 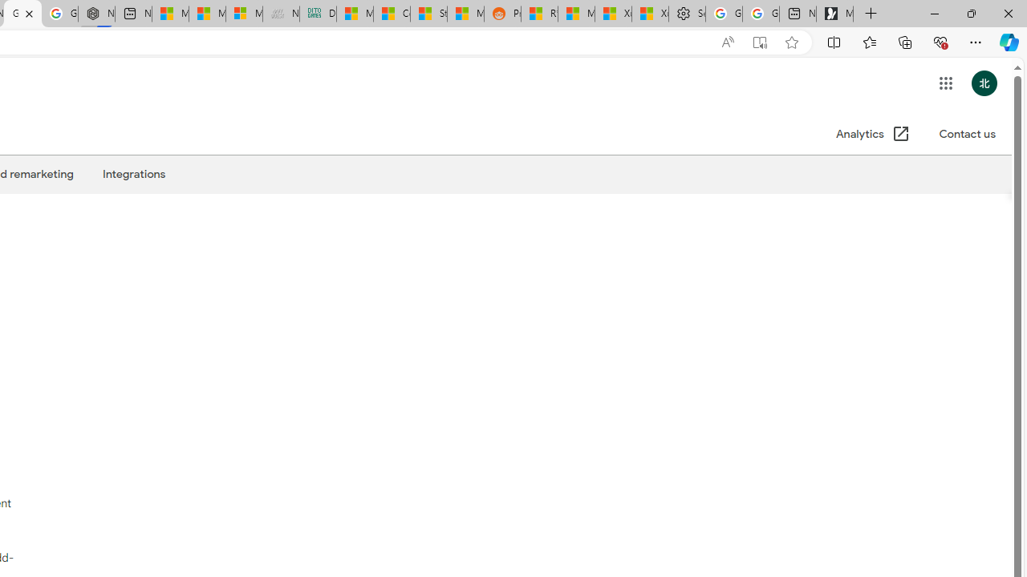 What do you see at coordinates (355, 14) in the screenshot?
I see `MSNBC - MSN` at bounding box center [355, 14].